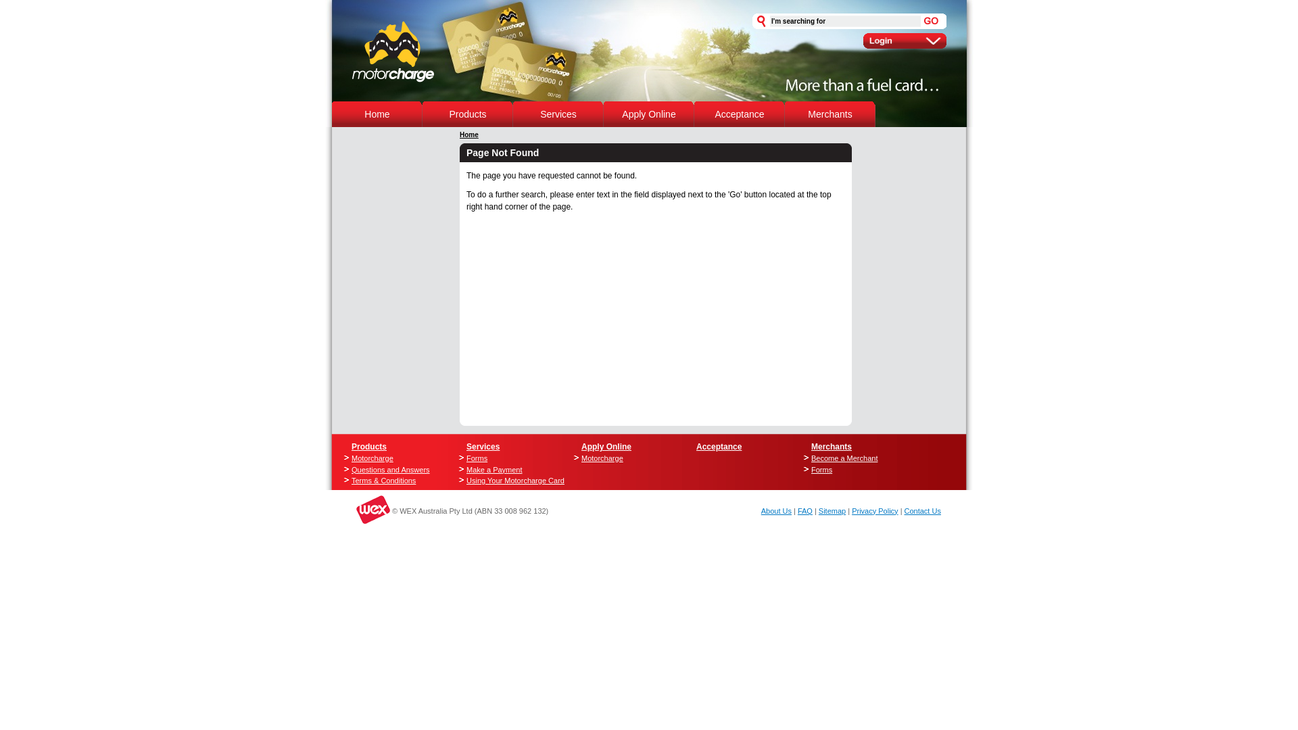 This screenshot has width=1298, height=730. I want to click on Apply Online, so click(648, 114).